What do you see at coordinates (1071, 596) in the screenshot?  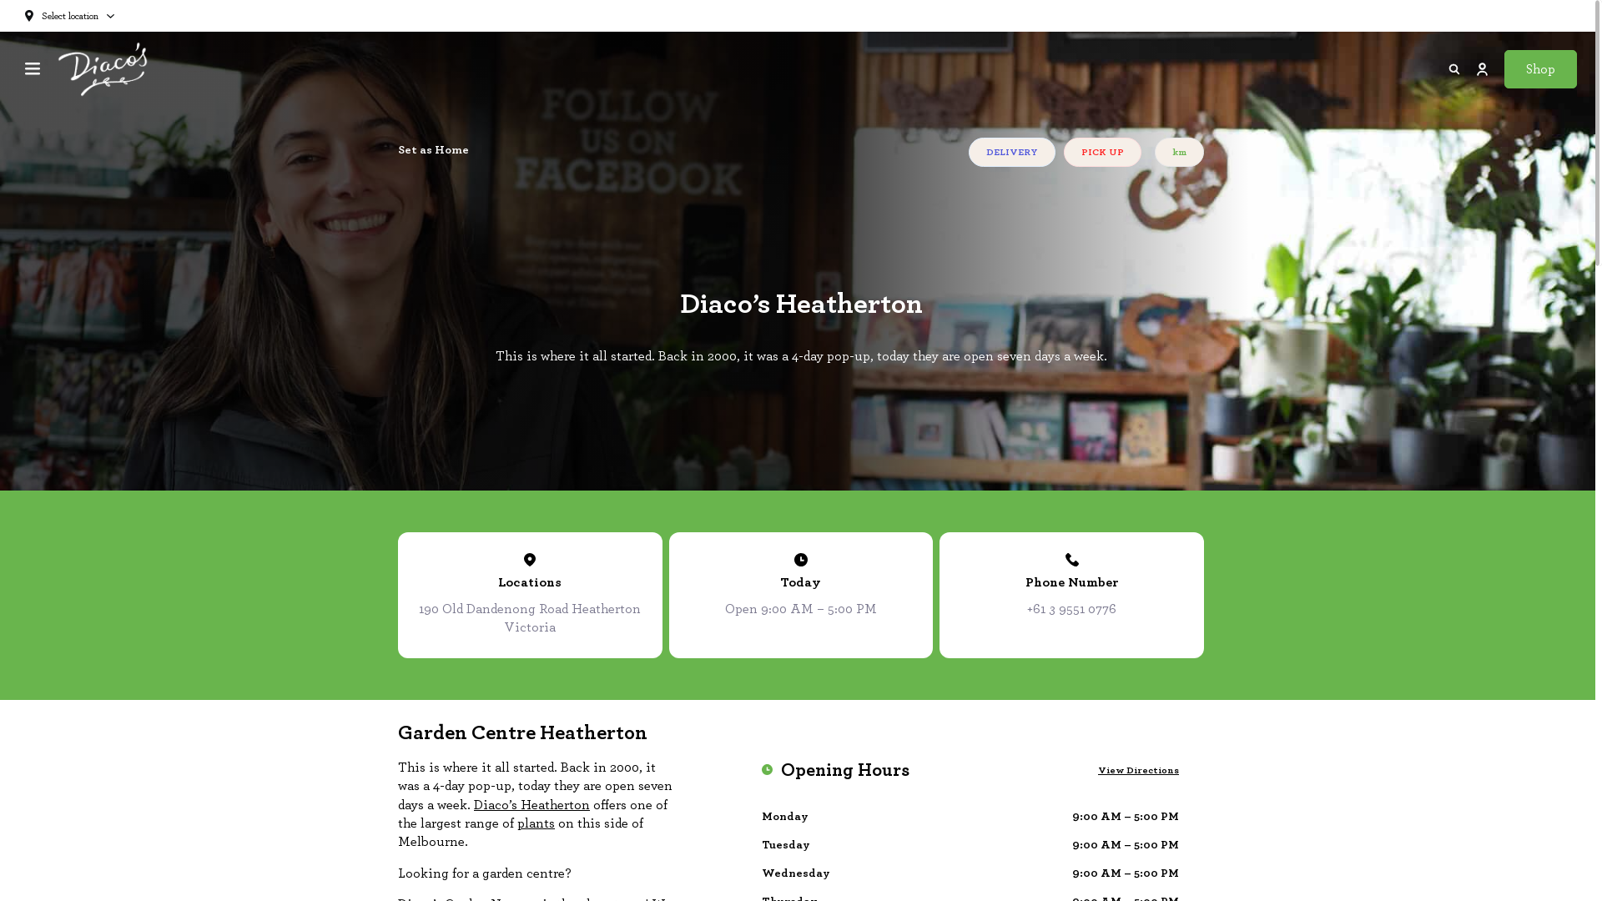 I see `Phone Number
+61 3 9551 0776` at bounding box center [1071, 596].